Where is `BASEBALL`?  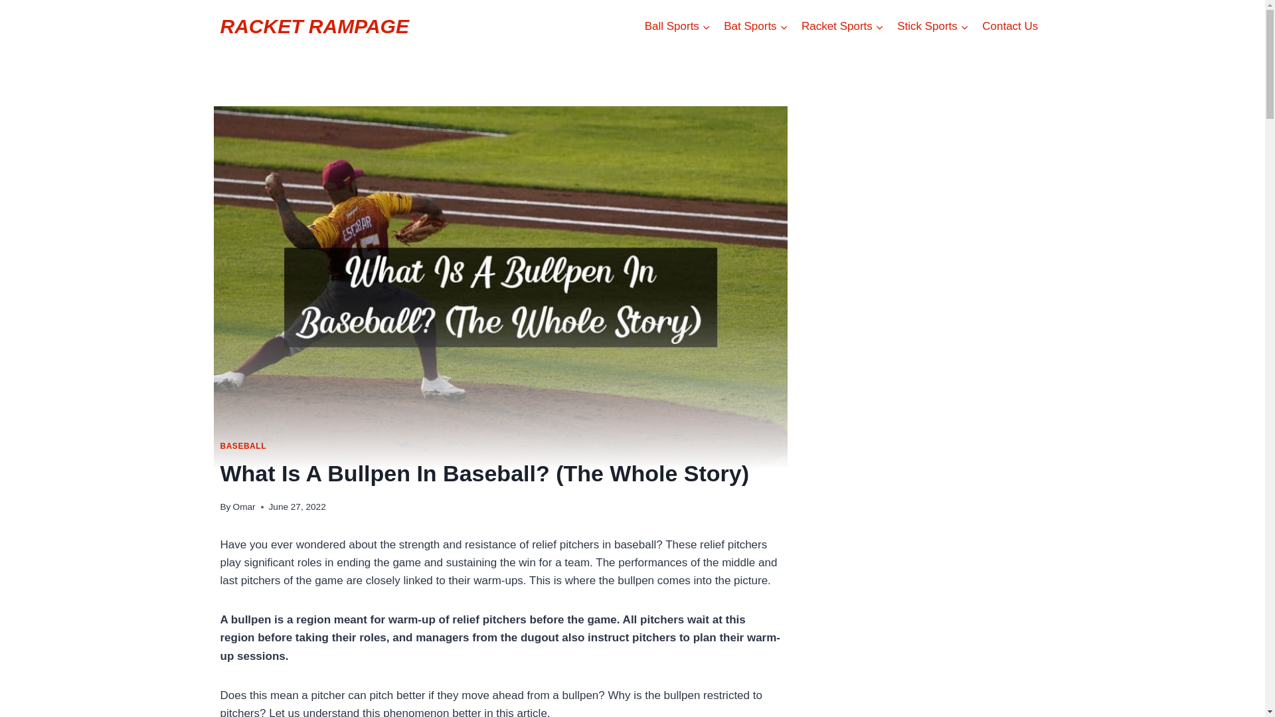 BASEBALL is located at coordinates (243, 446).